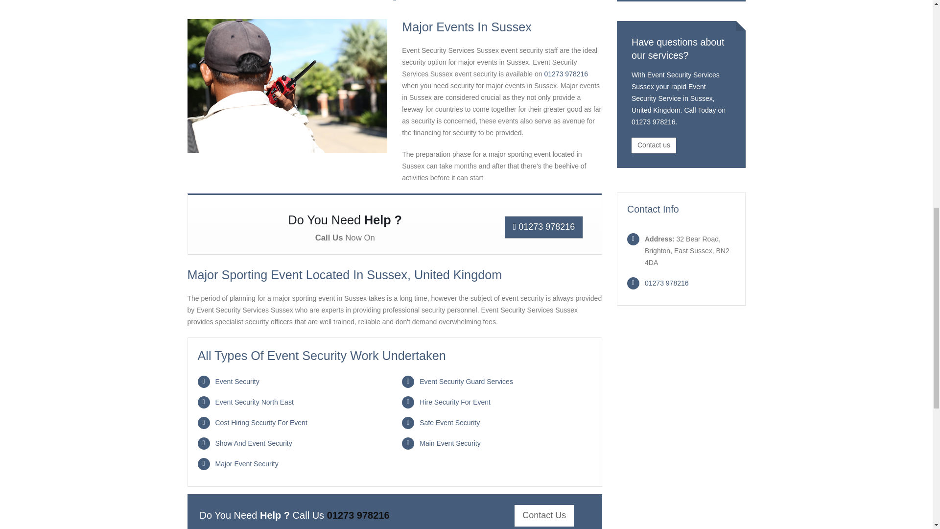 The width and height of the screenshot is (940, 529). I want to click on Contact Us, so click(543, 515).